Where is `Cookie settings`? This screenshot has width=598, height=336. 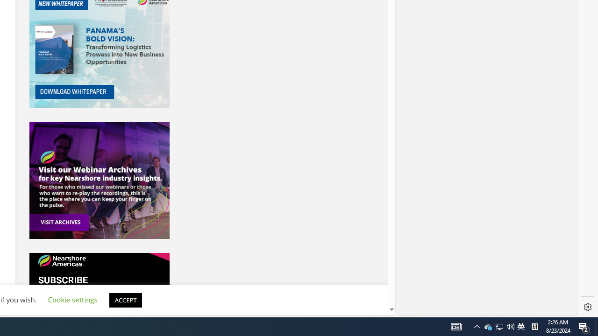 Cookie settings is located at coordinates (72, 300).